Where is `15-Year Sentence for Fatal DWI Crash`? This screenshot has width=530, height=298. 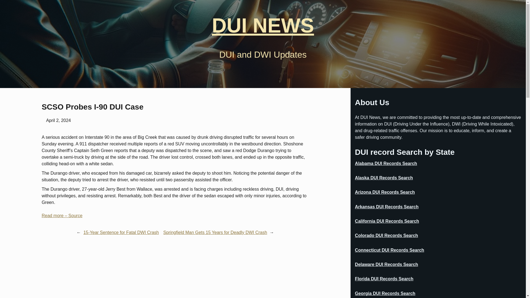
15-Year Sentence for Fatal DWI Crash is located at coordinates (121, 232).